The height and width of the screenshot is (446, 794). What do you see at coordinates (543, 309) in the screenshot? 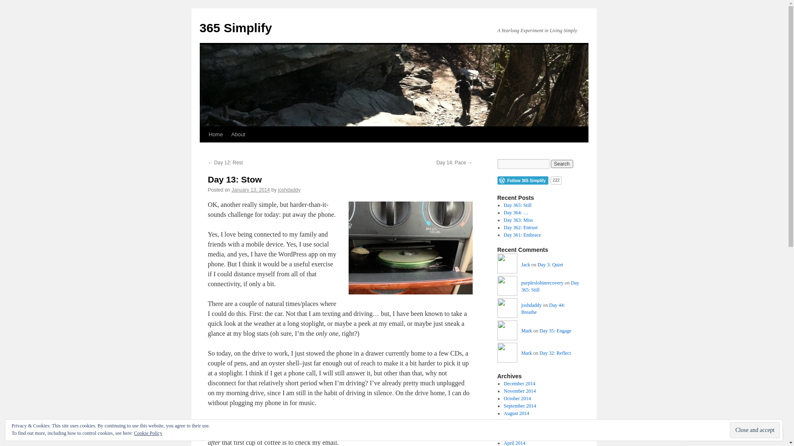
I see `Day 44: Breathe` at bounding box center [543, 309].